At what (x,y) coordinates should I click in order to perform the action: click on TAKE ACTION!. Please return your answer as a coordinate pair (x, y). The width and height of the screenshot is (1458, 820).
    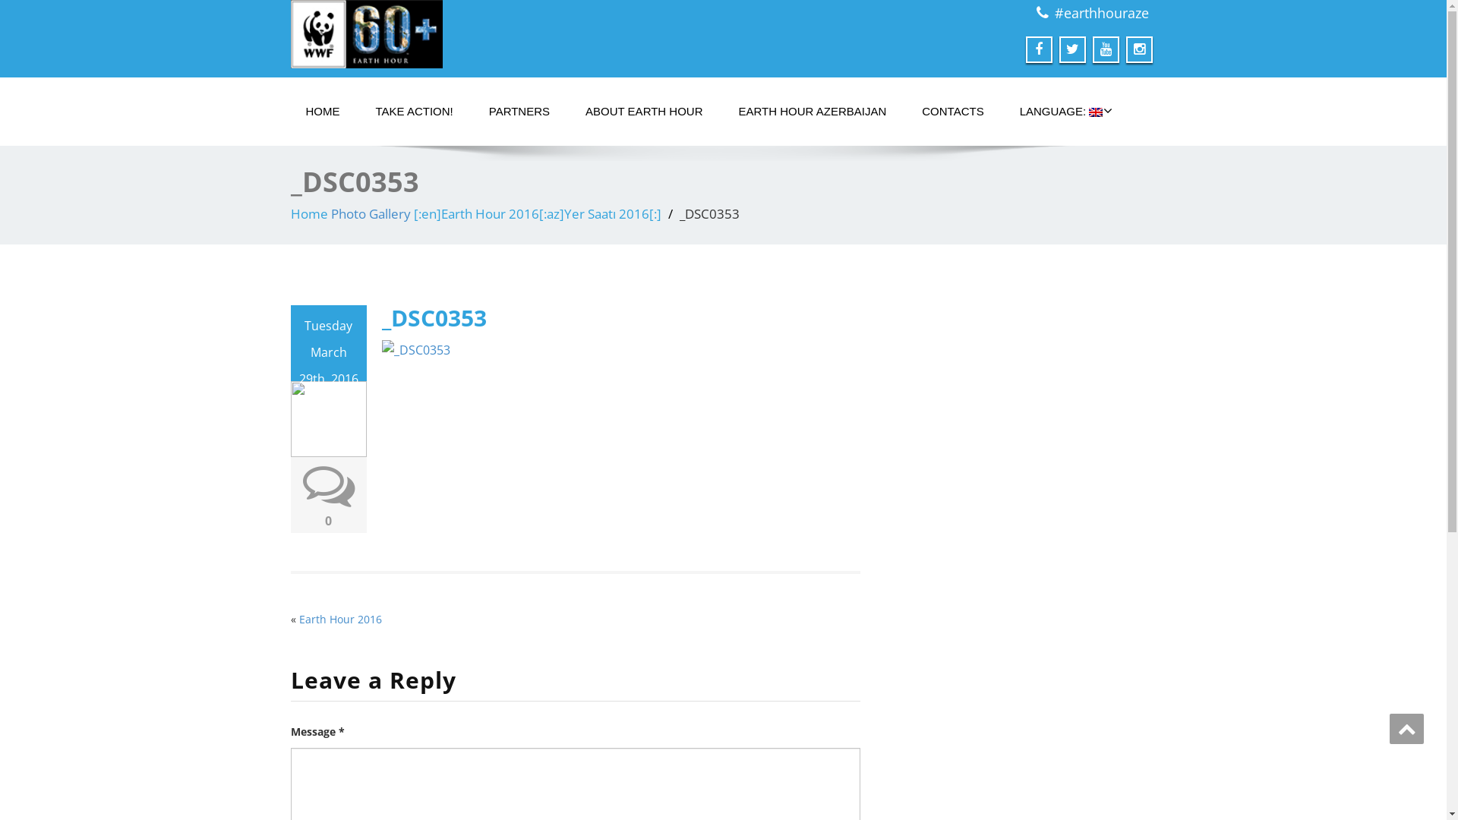
    Looking at the image, I should click on (414, 112).